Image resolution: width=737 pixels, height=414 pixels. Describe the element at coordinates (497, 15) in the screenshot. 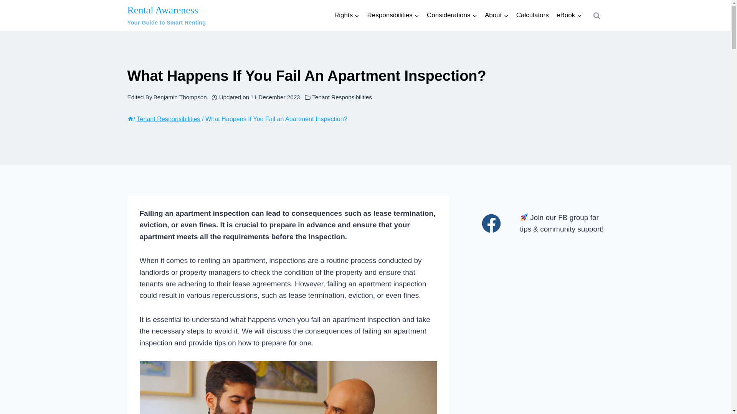

I see `Tenant Responsibilities` at that location.